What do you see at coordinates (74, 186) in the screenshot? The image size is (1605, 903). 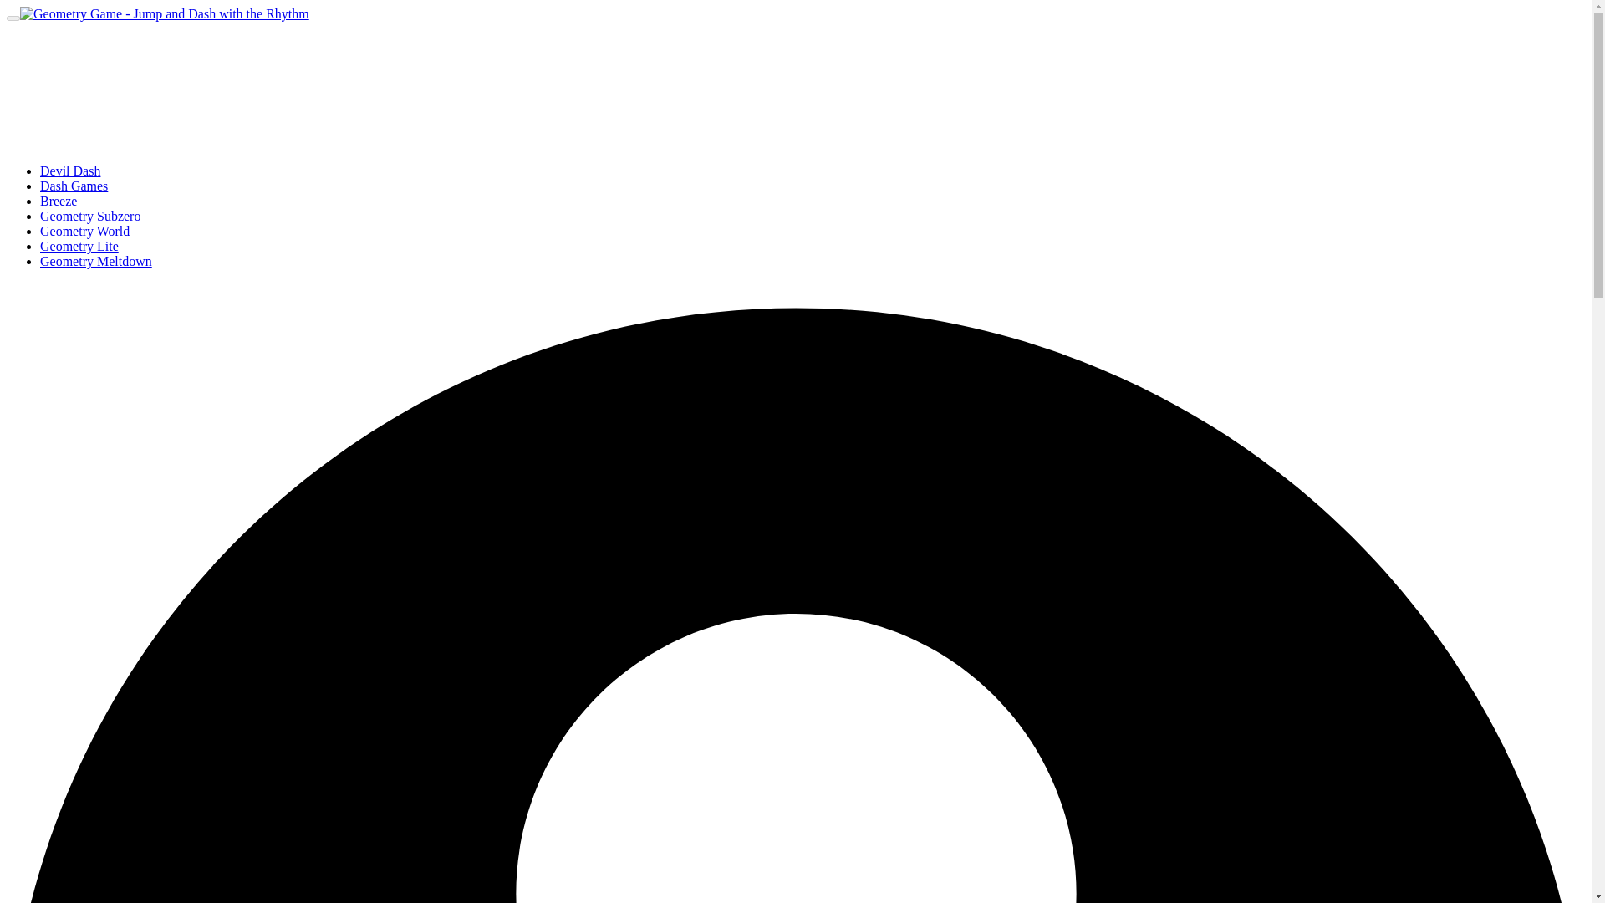 I see `Dash Games` at bounding box center [74, 186].